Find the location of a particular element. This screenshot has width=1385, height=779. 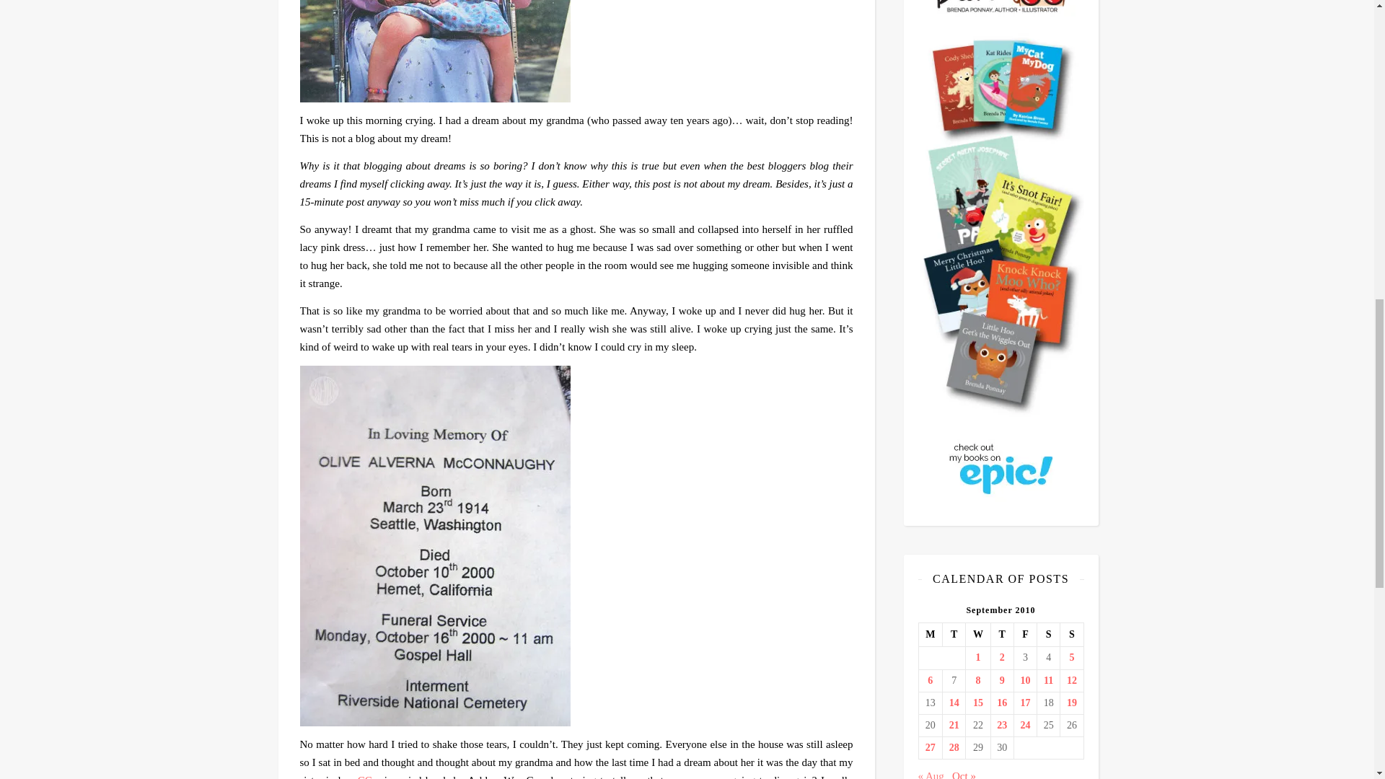

Wednesday is located at coordinates (977, 635).